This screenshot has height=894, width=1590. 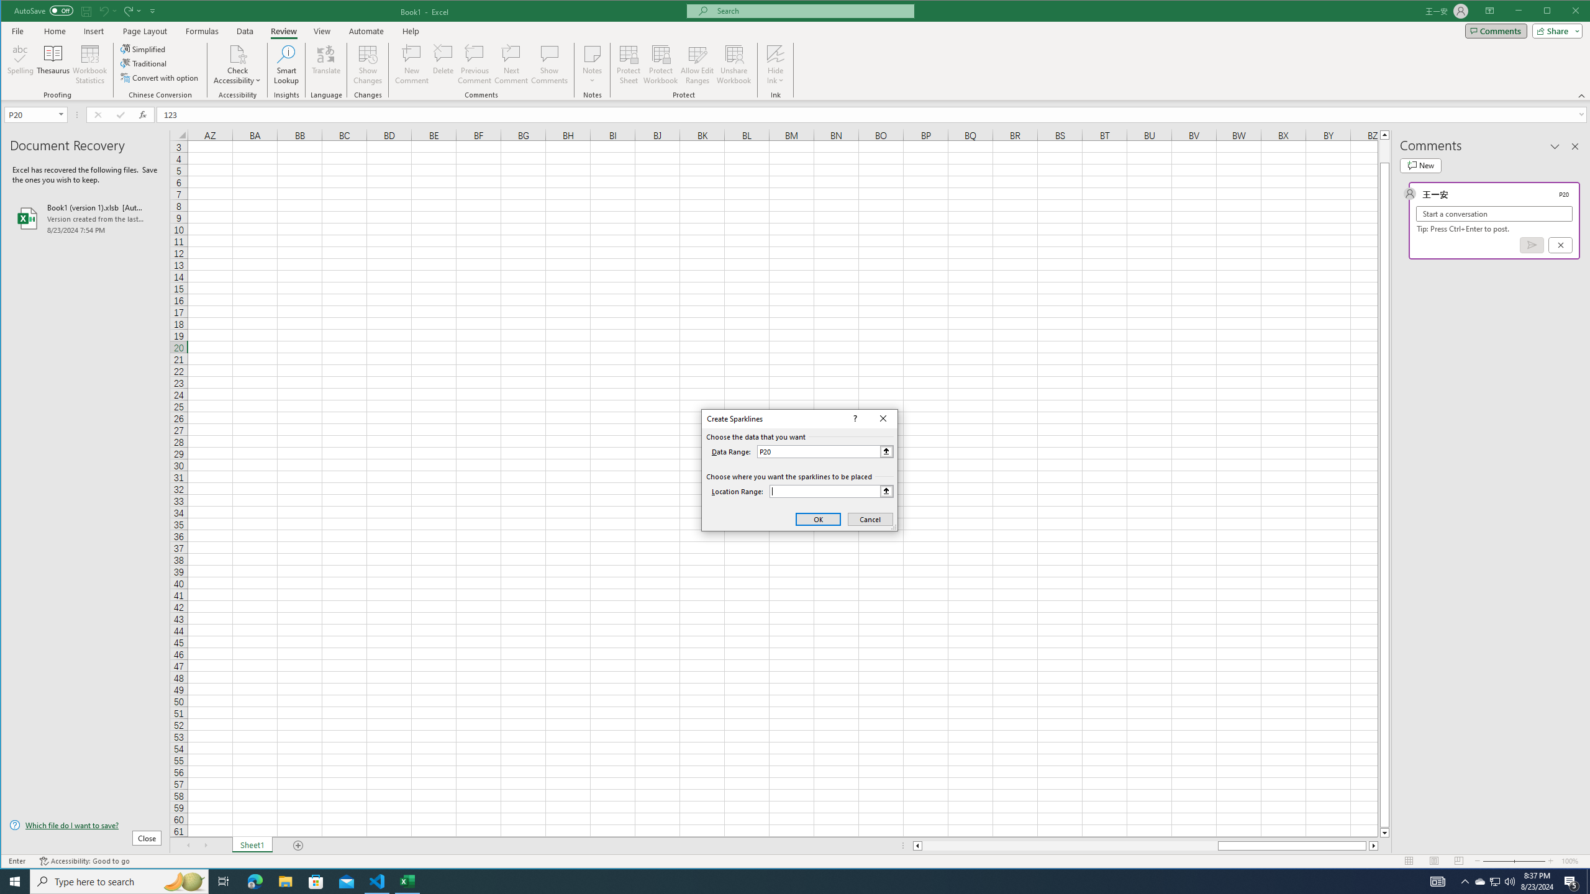 I want to click on Hide Ink, so click(x=775, y=65).